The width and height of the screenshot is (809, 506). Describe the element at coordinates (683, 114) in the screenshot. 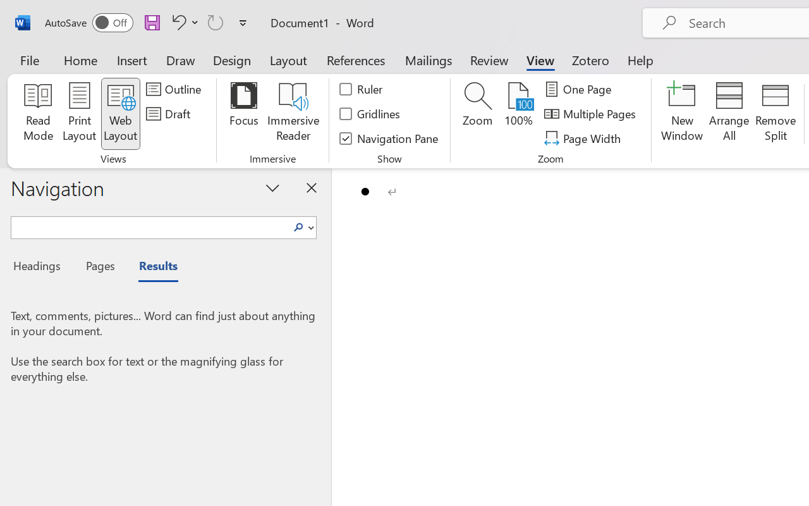

I see `New Window` at that location.